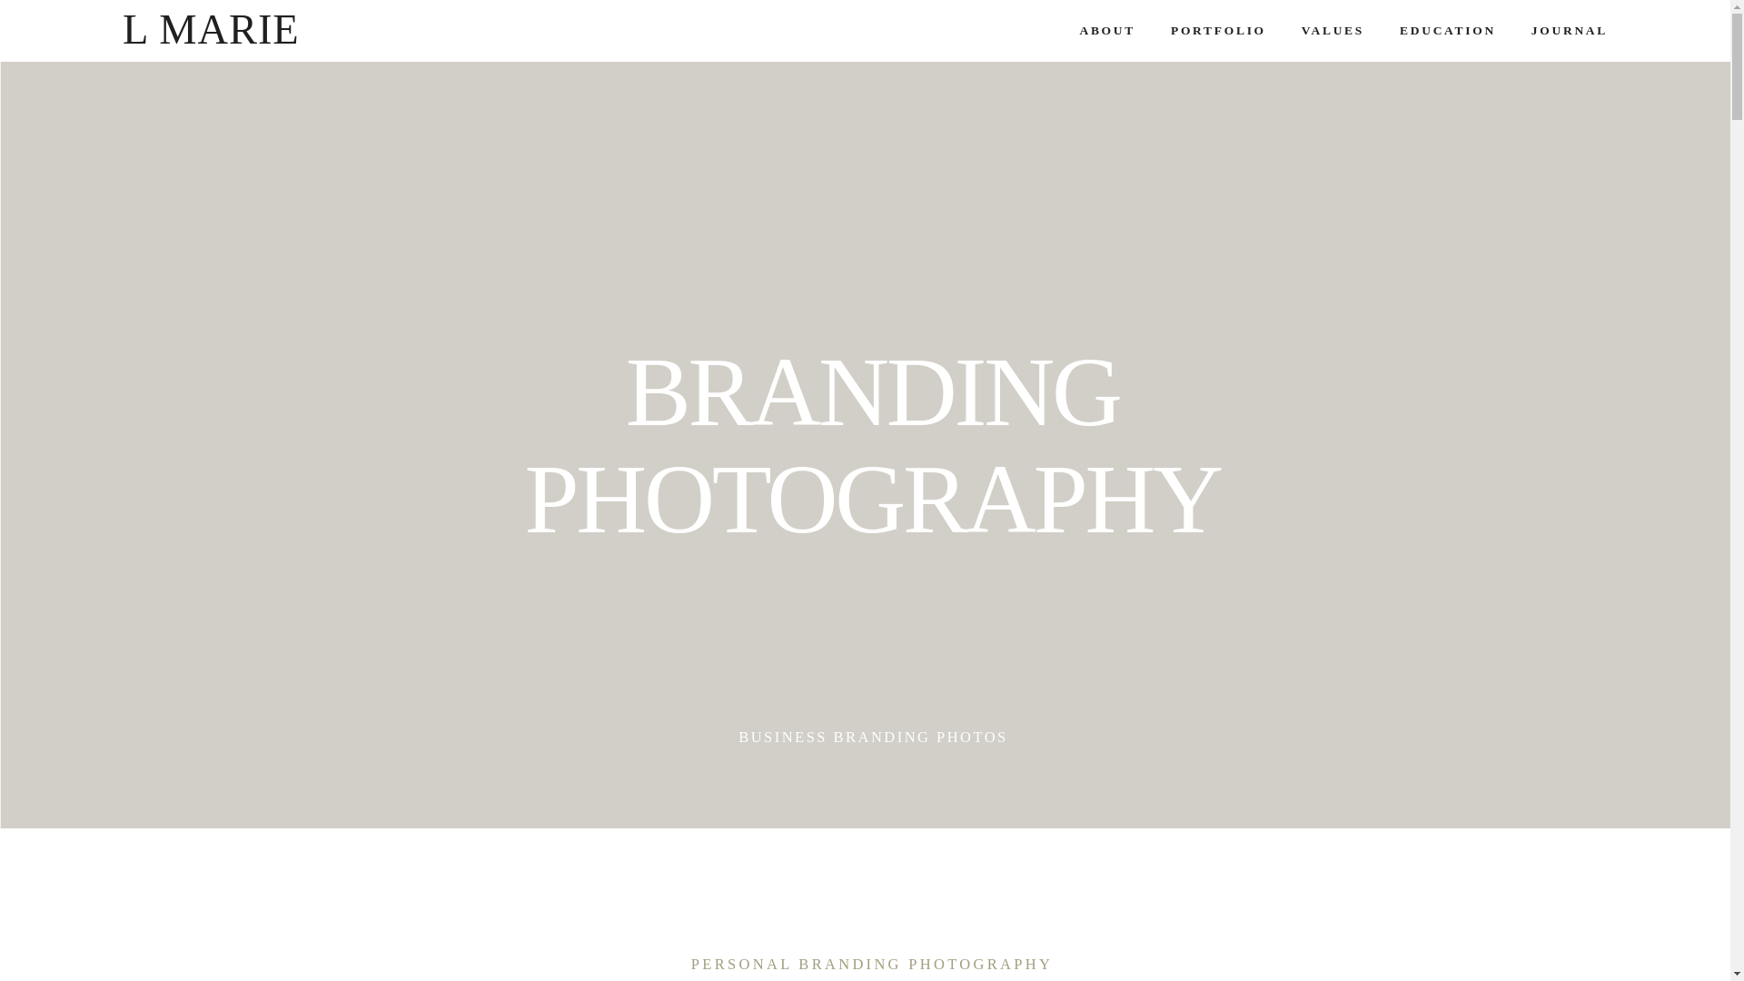 The image size is (1744, 981). Describe the element at coordinates (1448, 31) in the screenshot. I see `EDUCATION` at that location.